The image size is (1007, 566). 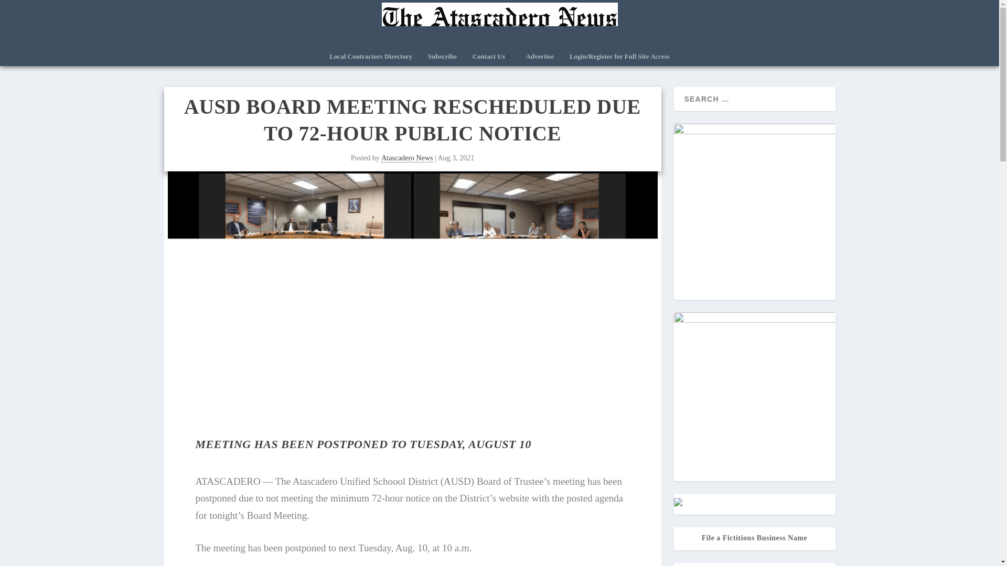 I want to click on Posts by Atascadero News, so click(x=407, y=158).